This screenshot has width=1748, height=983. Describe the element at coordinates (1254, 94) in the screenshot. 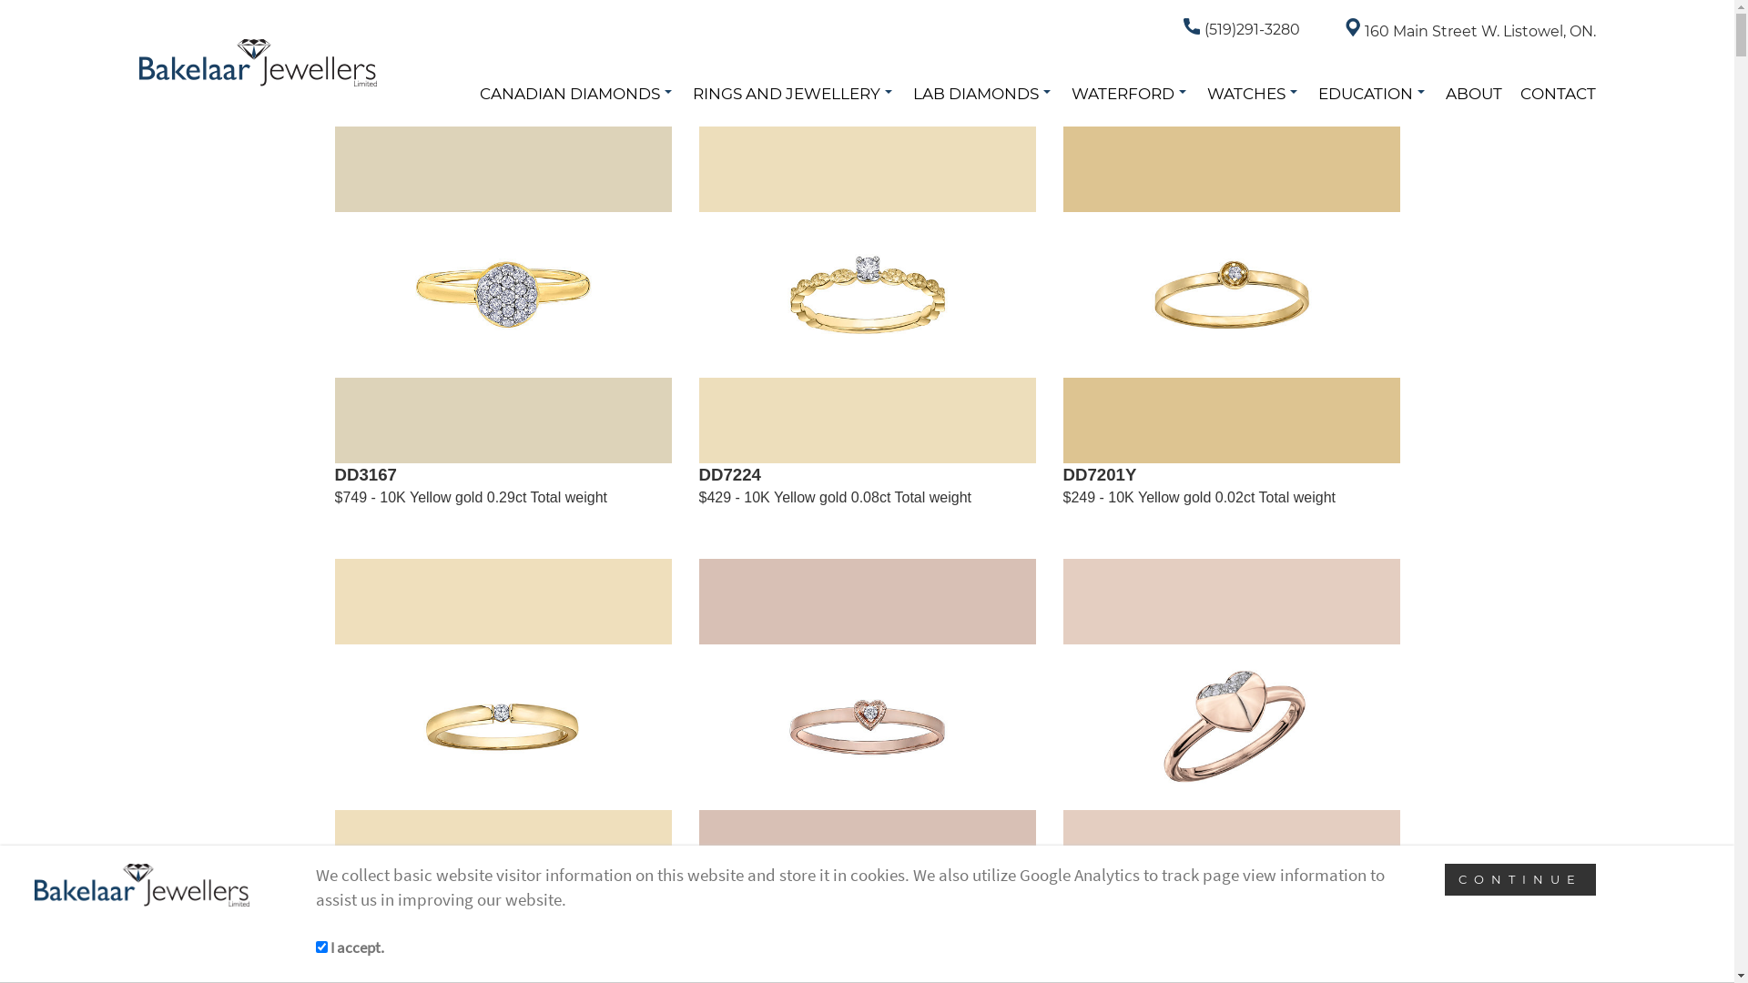

I see `WATCHES` at that location.